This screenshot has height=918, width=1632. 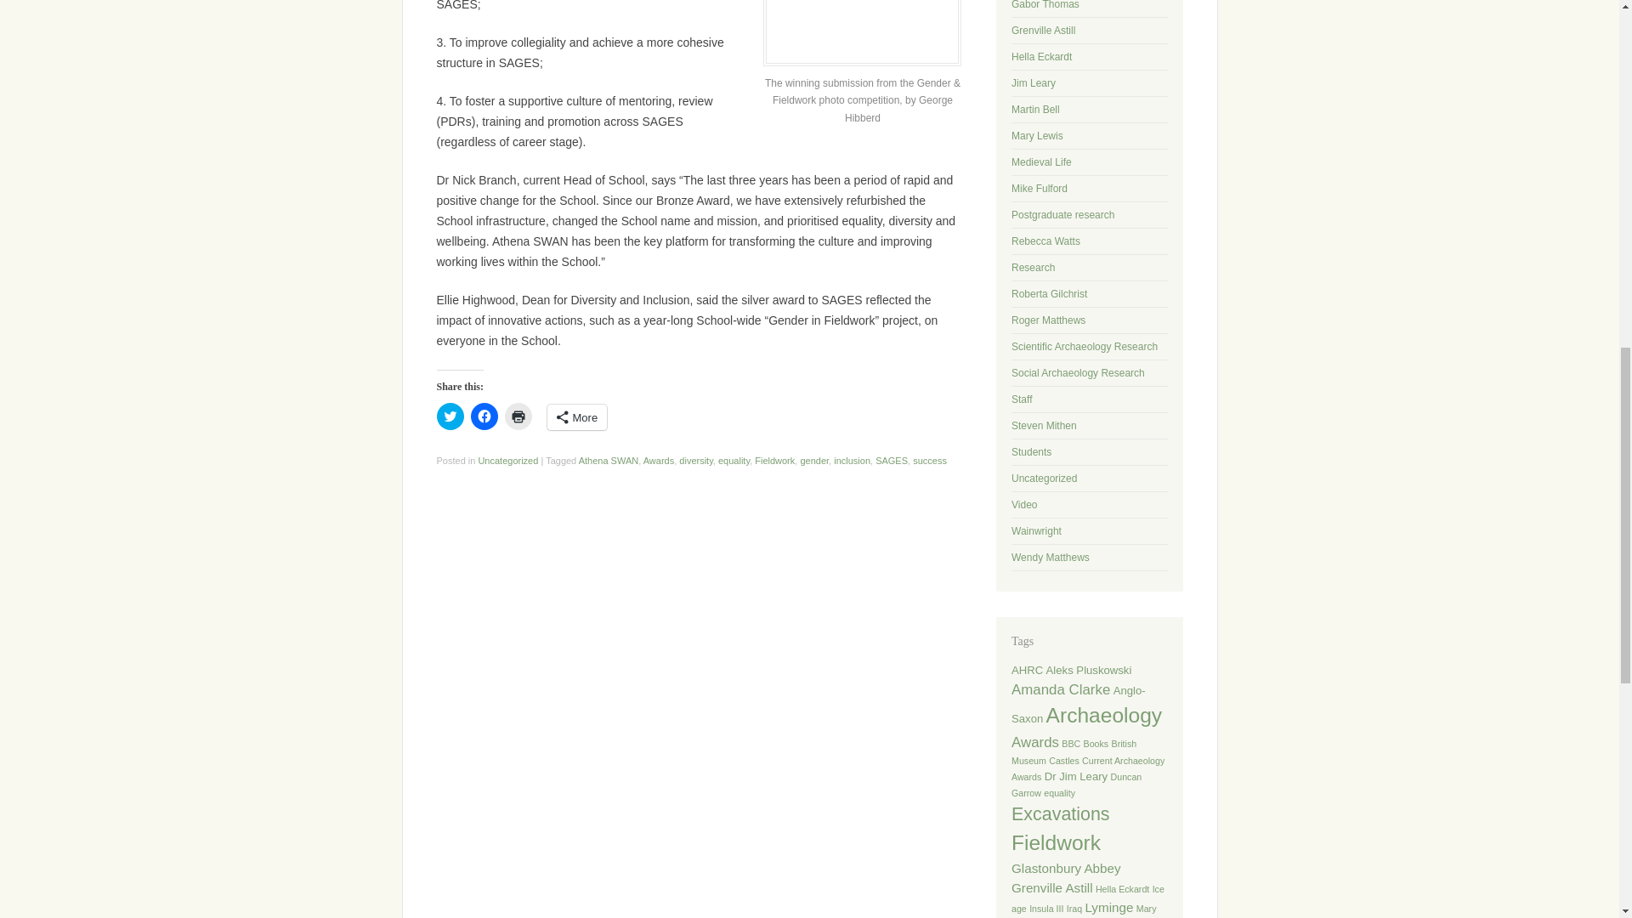 What do you see at coordinates (658, 460) in the screenshot?
I see `Awards` at bounding box center [658, 460].